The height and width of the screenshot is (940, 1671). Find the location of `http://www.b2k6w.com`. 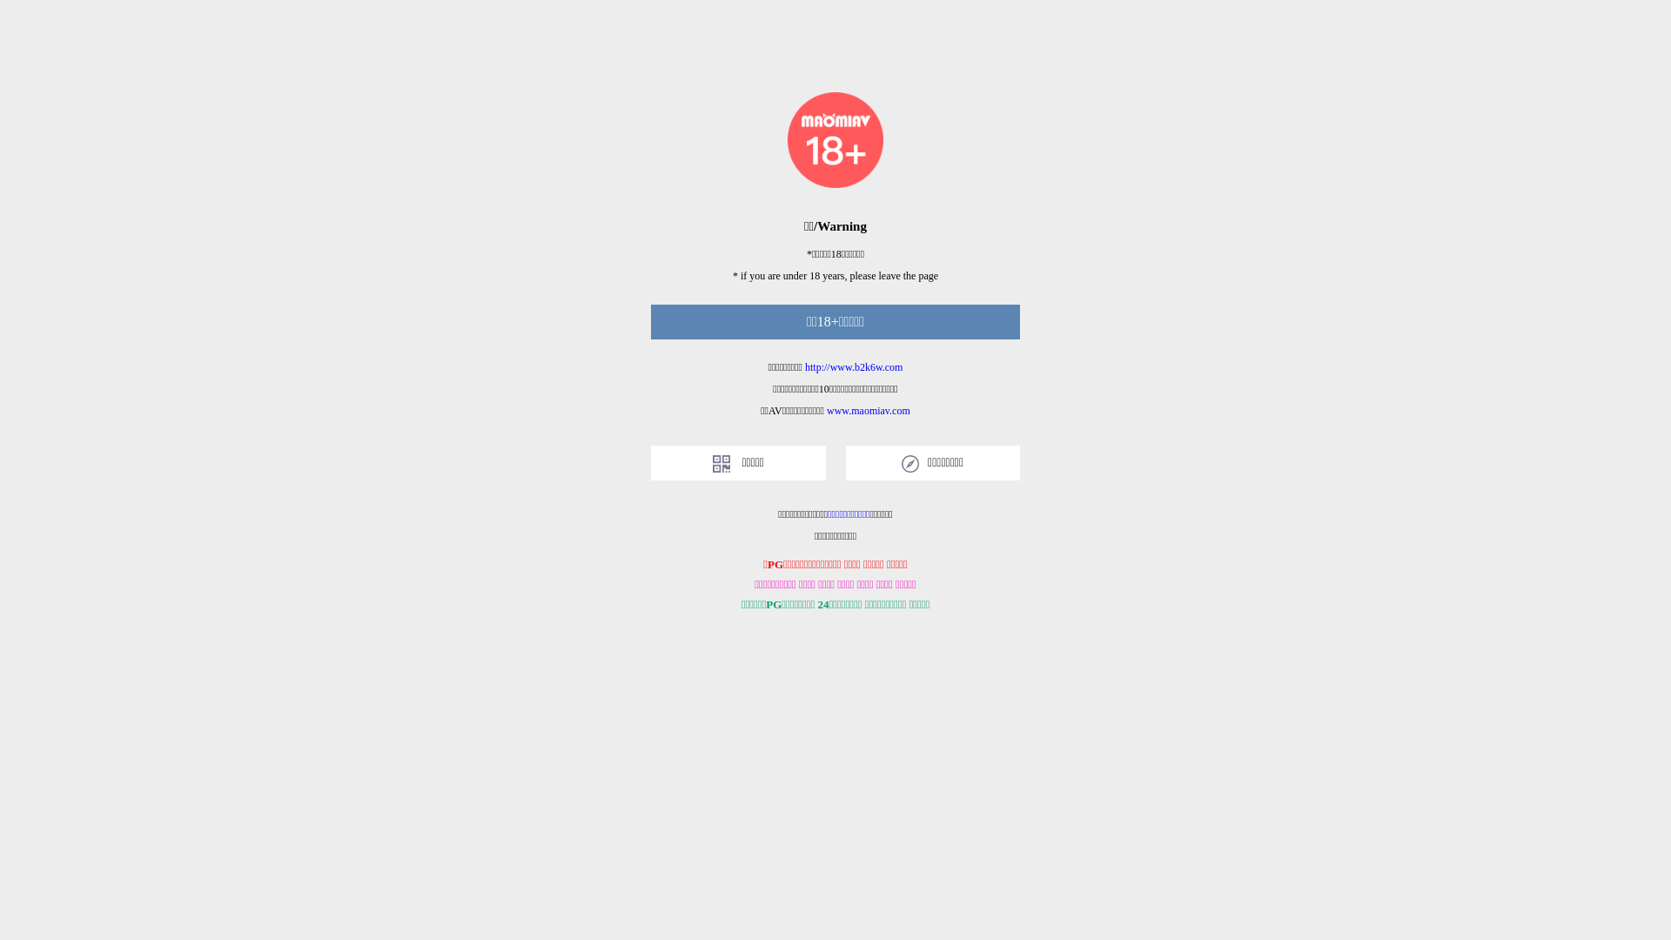

http://www.b2k6w.com is located at coordinates (854, 367).